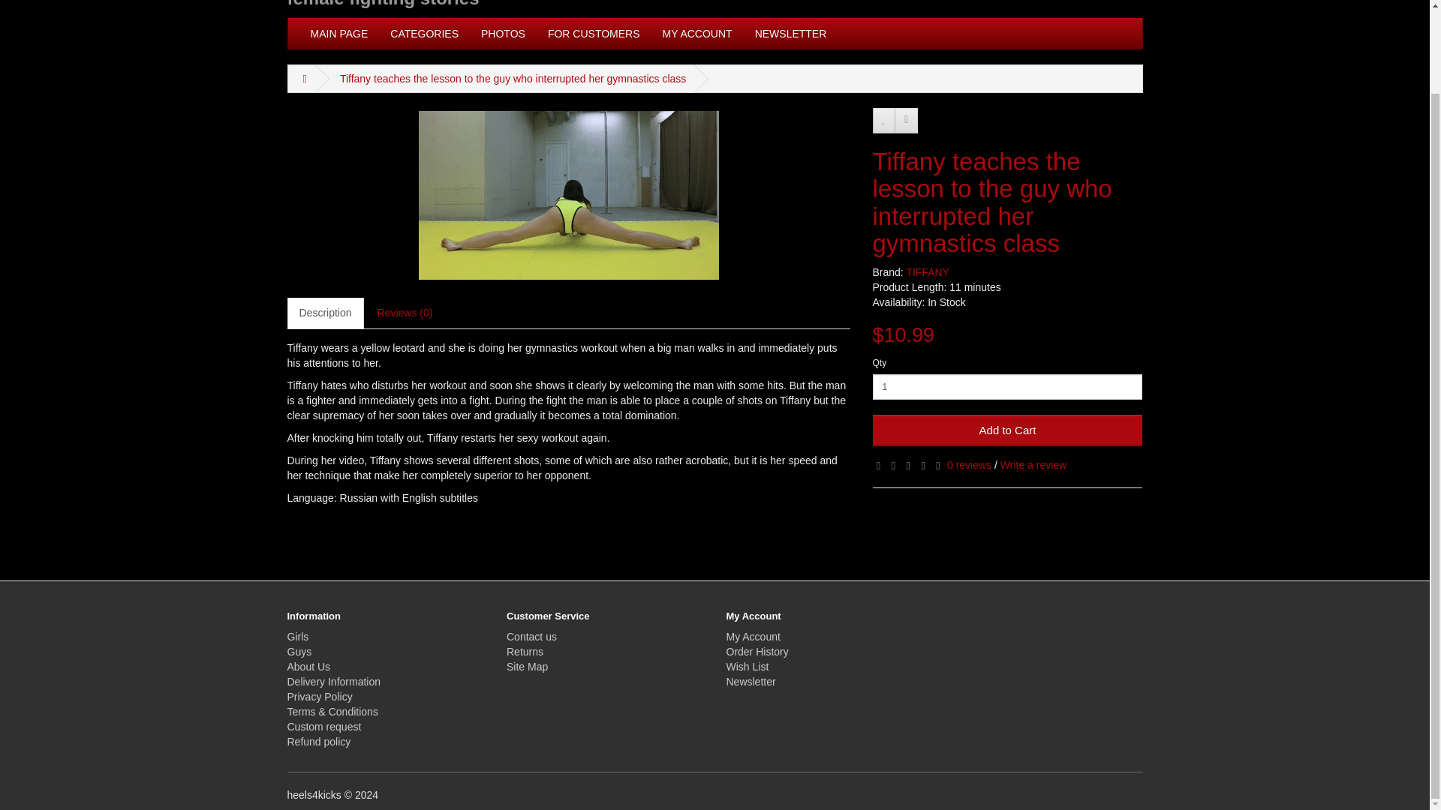 Image resolution: width=1441 pixels, height=810 pixels. Describe the element at coordinates (423, 33) in the screenshot. I see `CATEGORIES` at that location.